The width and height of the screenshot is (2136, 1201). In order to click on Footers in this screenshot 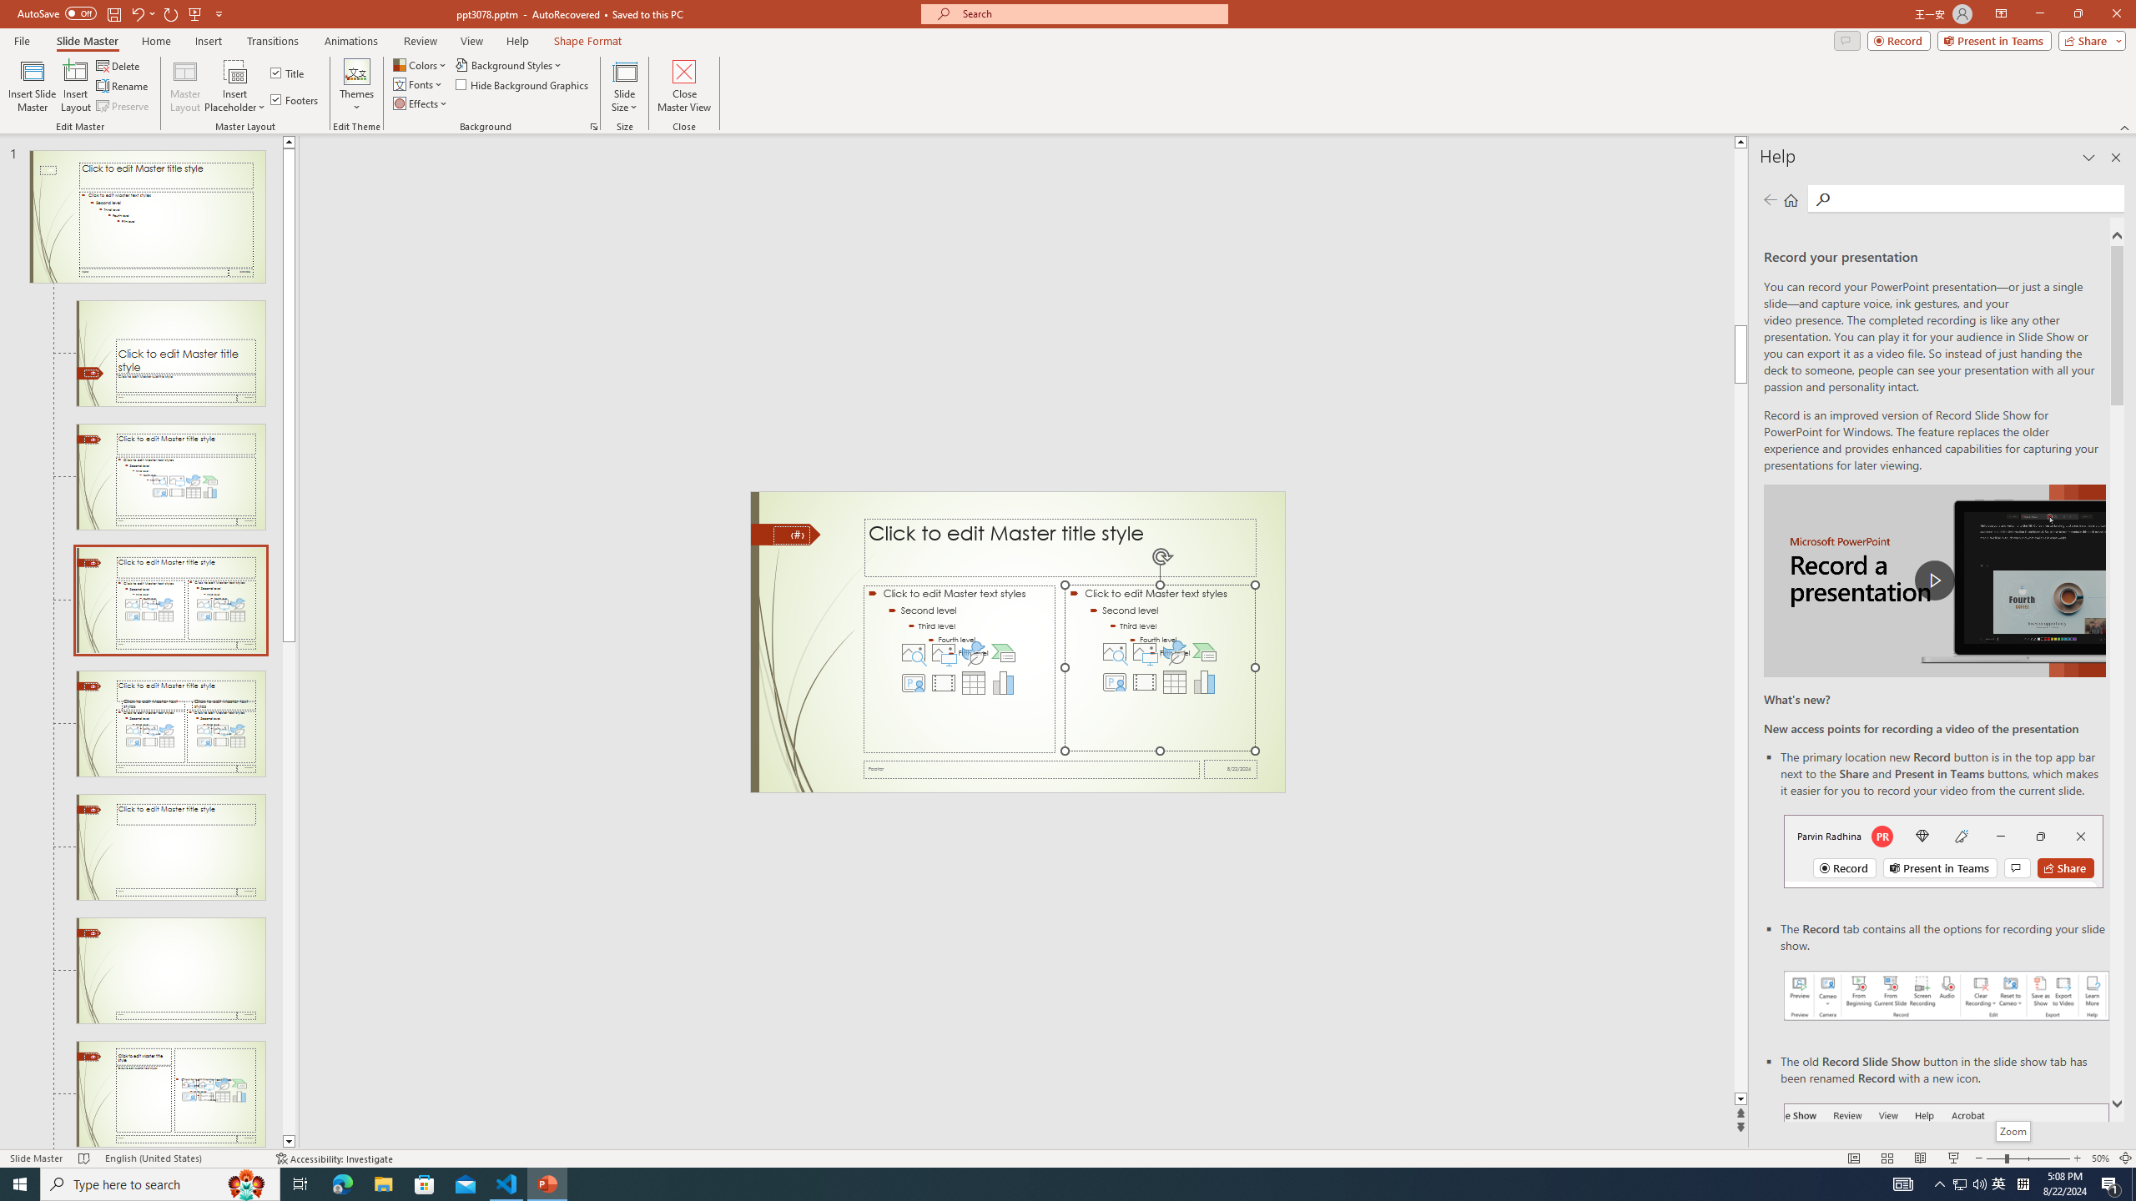, I will do `click(295, 100)`.